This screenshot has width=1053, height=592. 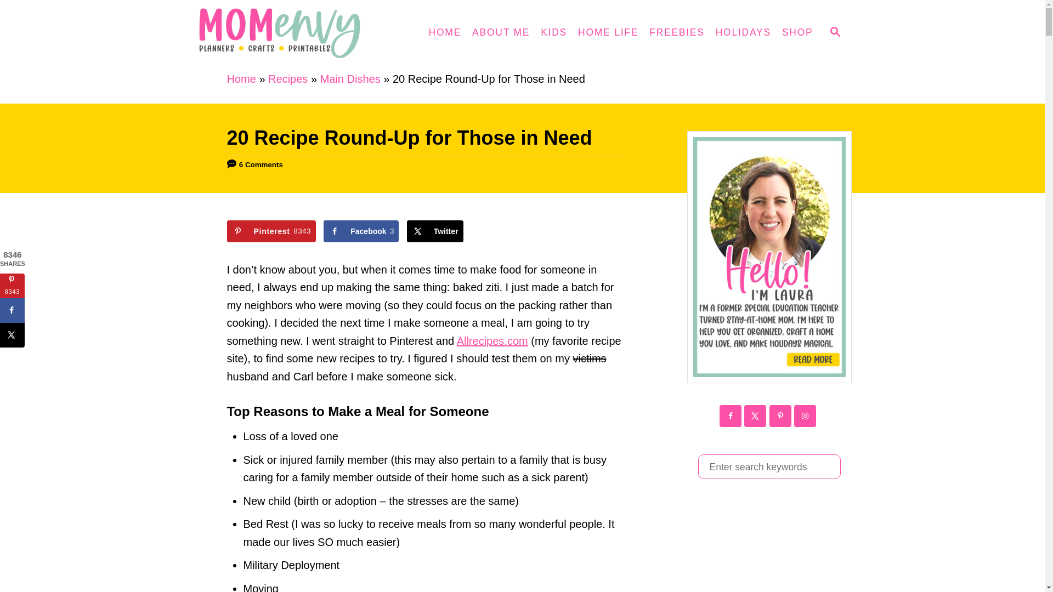 What do you see at coordinates (730, 415) in the screenshot?
I see `Follow on Facebook` at bounding box center [730, 415].